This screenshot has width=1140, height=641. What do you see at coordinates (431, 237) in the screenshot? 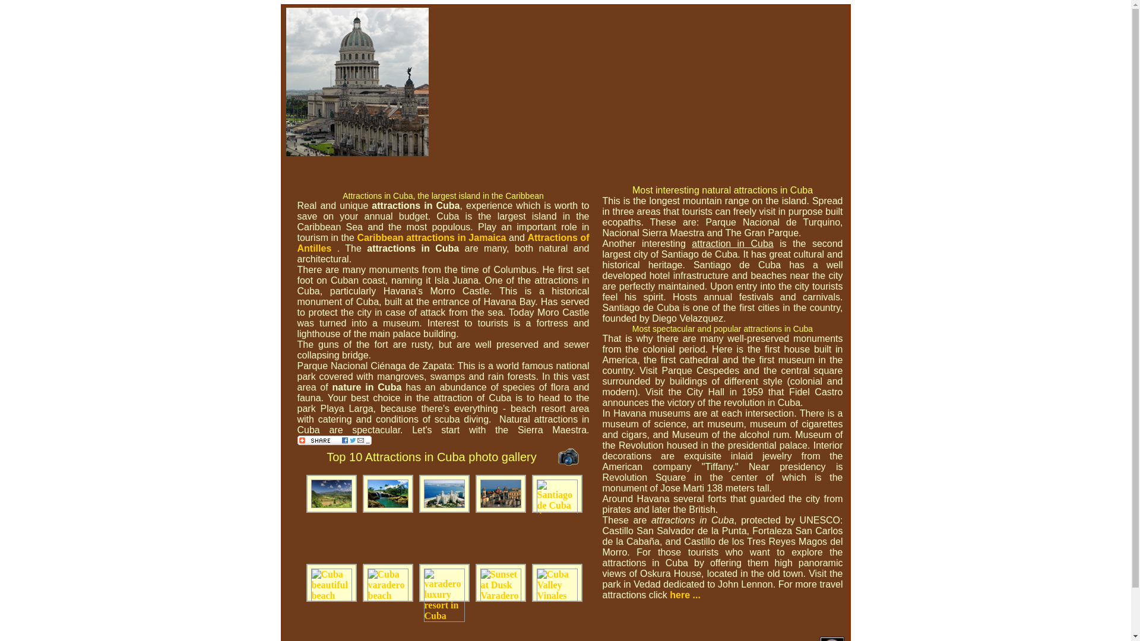
I see `Caribbean attractions in Jamaica` at bounding box center [431, 237].